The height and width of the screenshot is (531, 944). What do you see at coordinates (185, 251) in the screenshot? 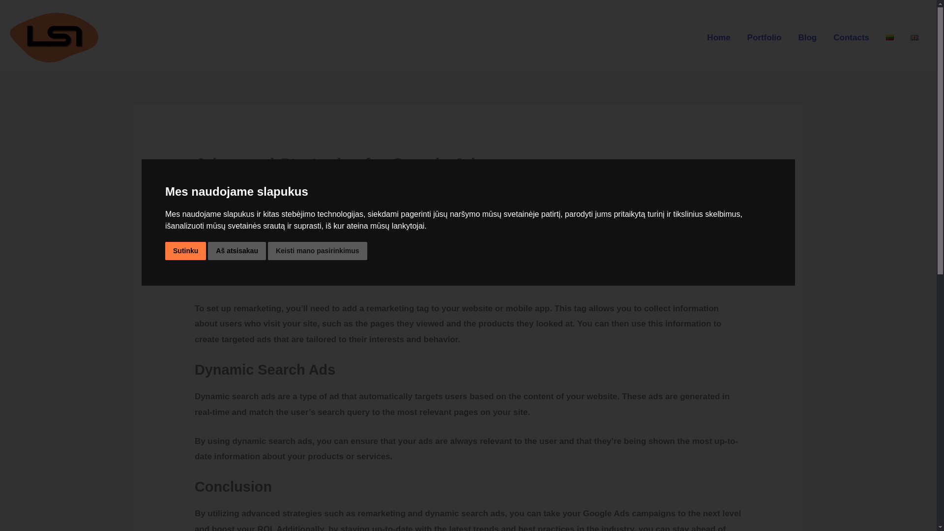
I see `Sutinku` at bounding box center [185, 251].